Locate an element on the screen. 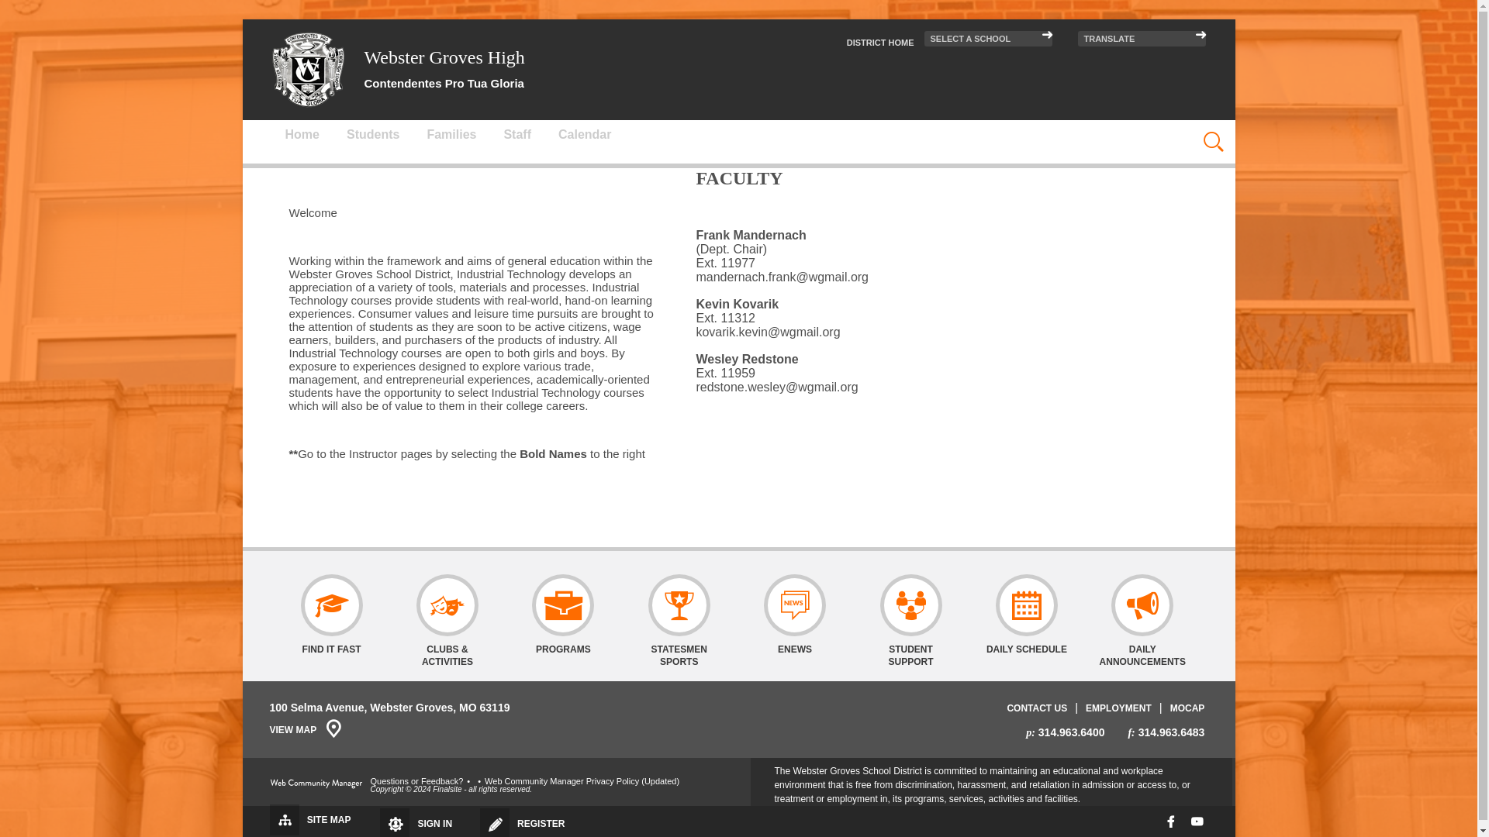 The width and height of the screenshot is (1489, 837). DISTRICT HOME is located at coordinates (880, 42).